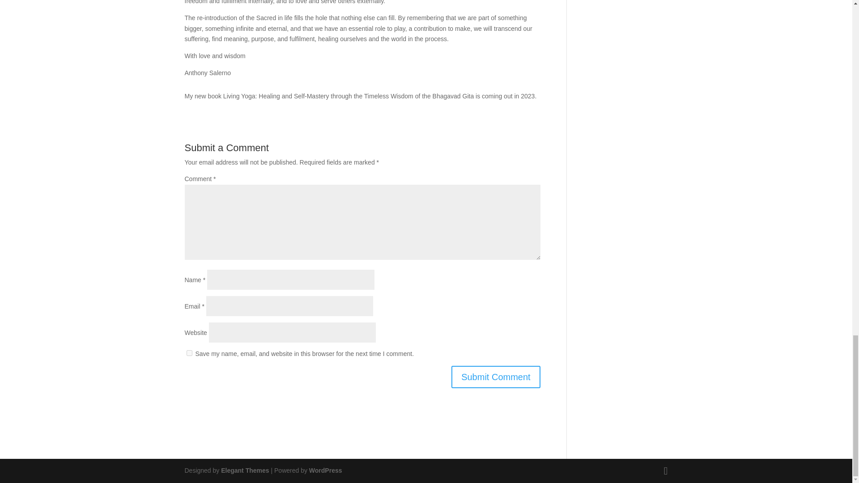 This screenshot has width=859, height=483. I want to click on Submit Comment, so click(496, 377).